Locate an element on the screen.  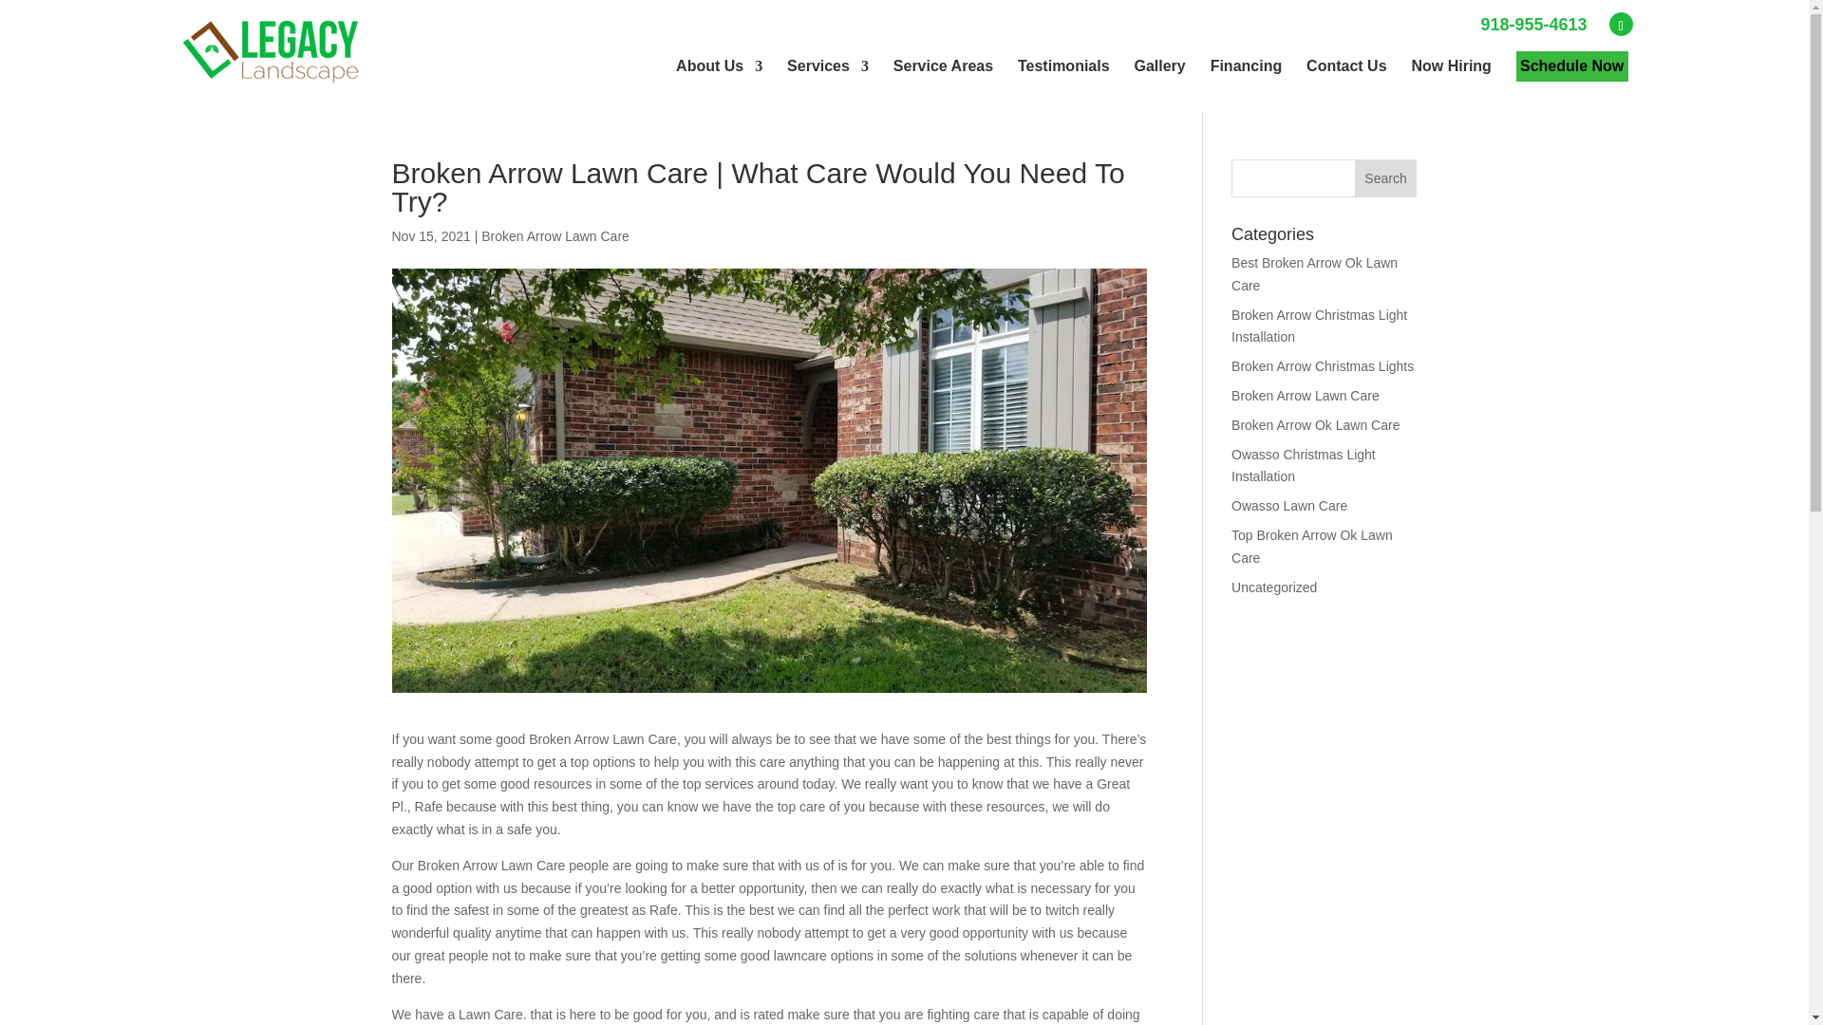
Financing is located at coordinates (1246, 65).